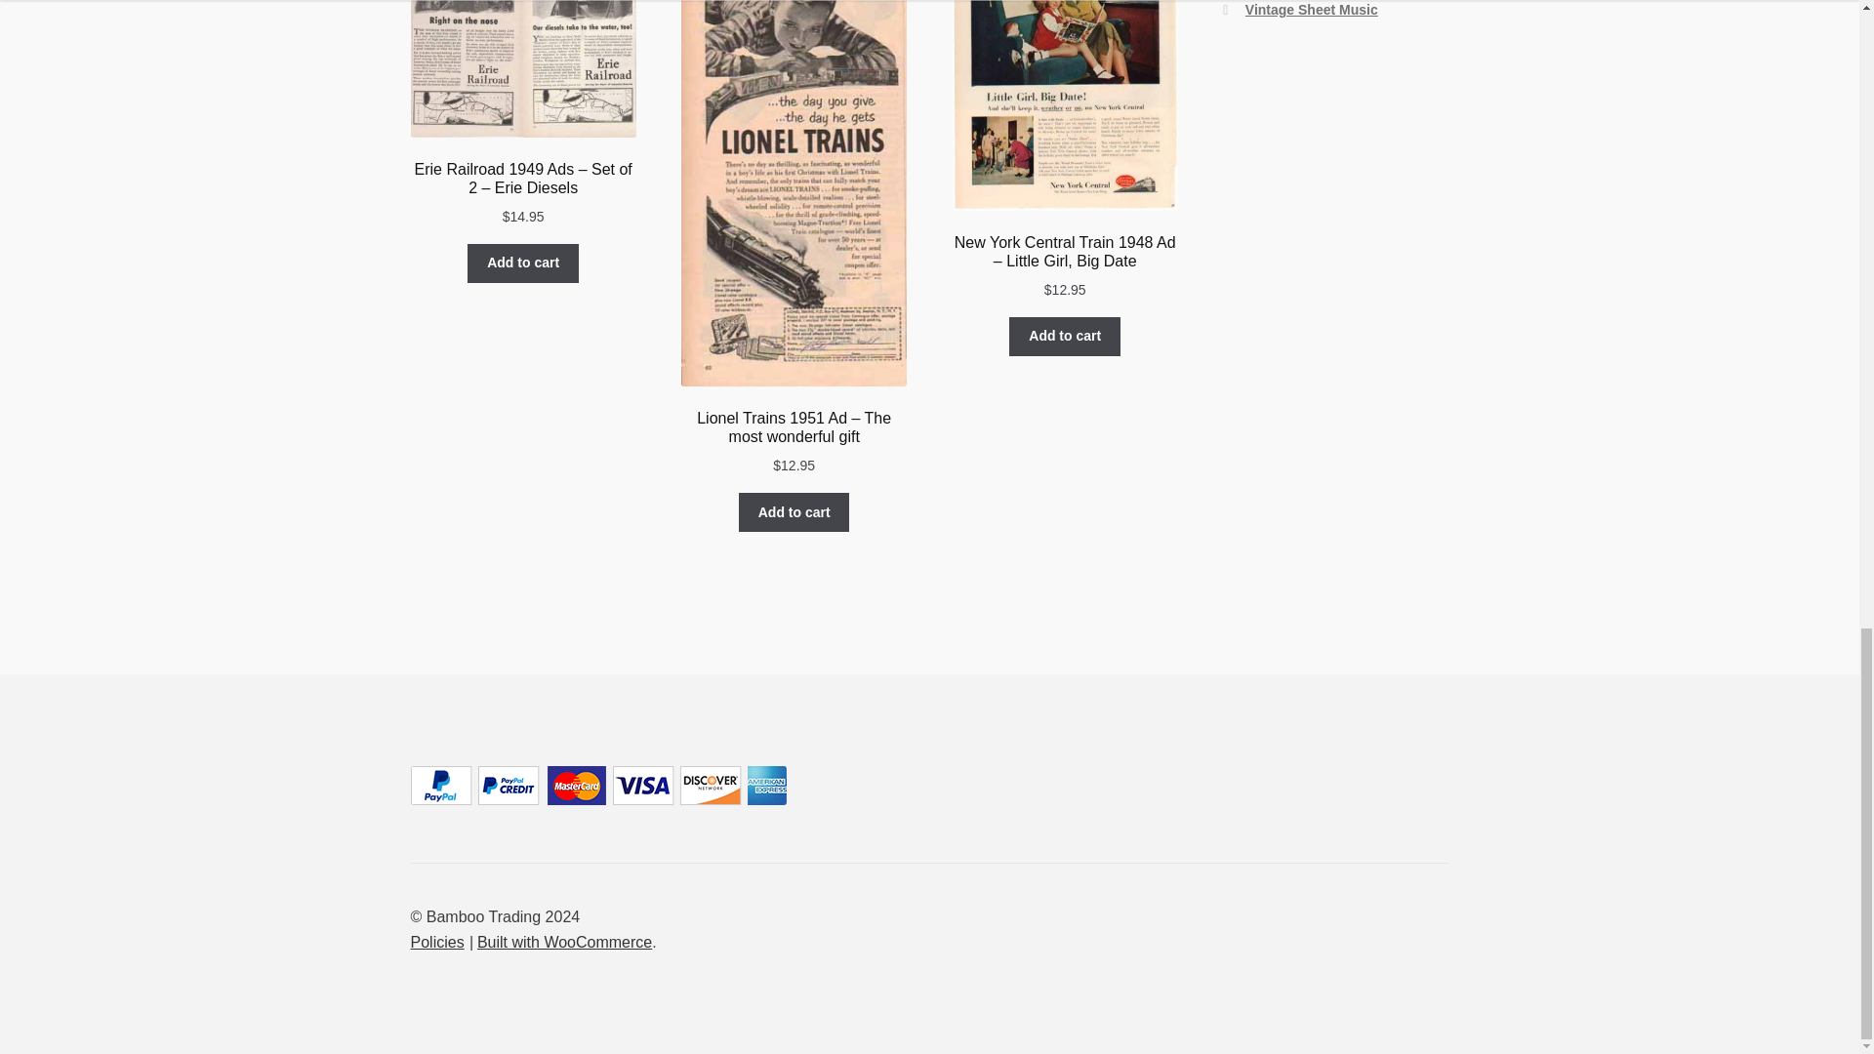 Image resolution: width=1874 pixels, height=1054 pixels. What do you see at coordinates (564, 942) in the screenshot?
I see `WooCommerce - The Best eCommerce Platform for WordPress` at bounding box center [564, 942].